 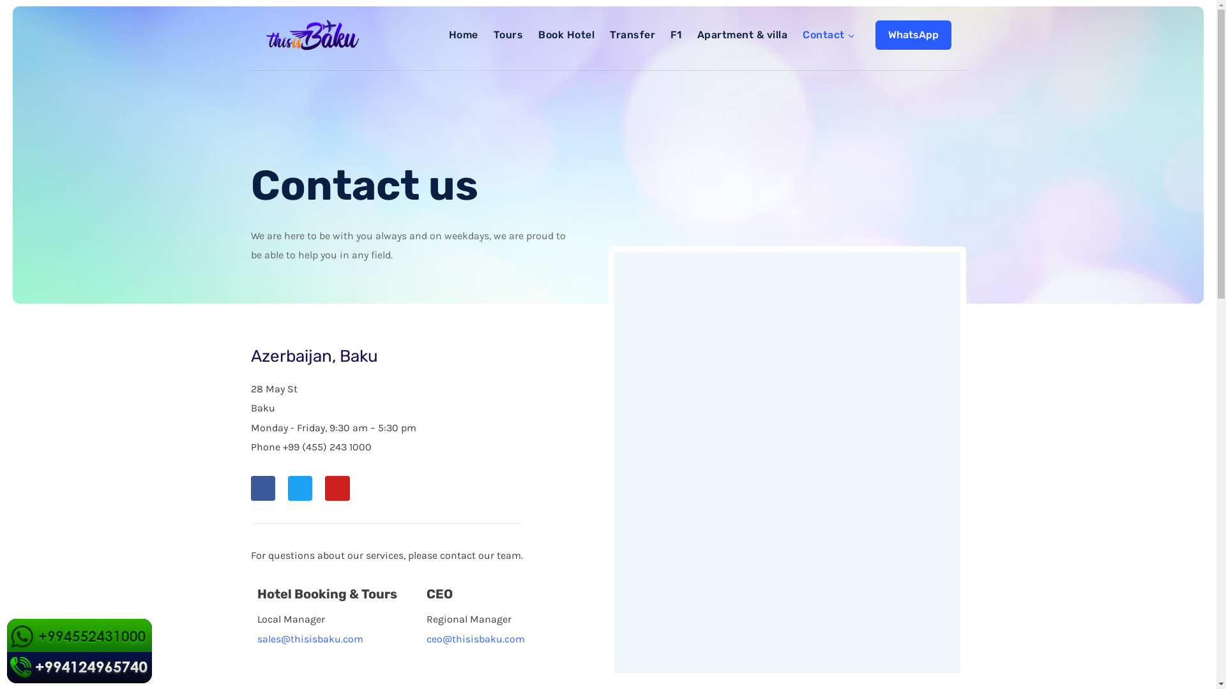 What do you see at coordinates (508, 35) in the screenshot?
I see `Tours` at bounding box center [508, 35].